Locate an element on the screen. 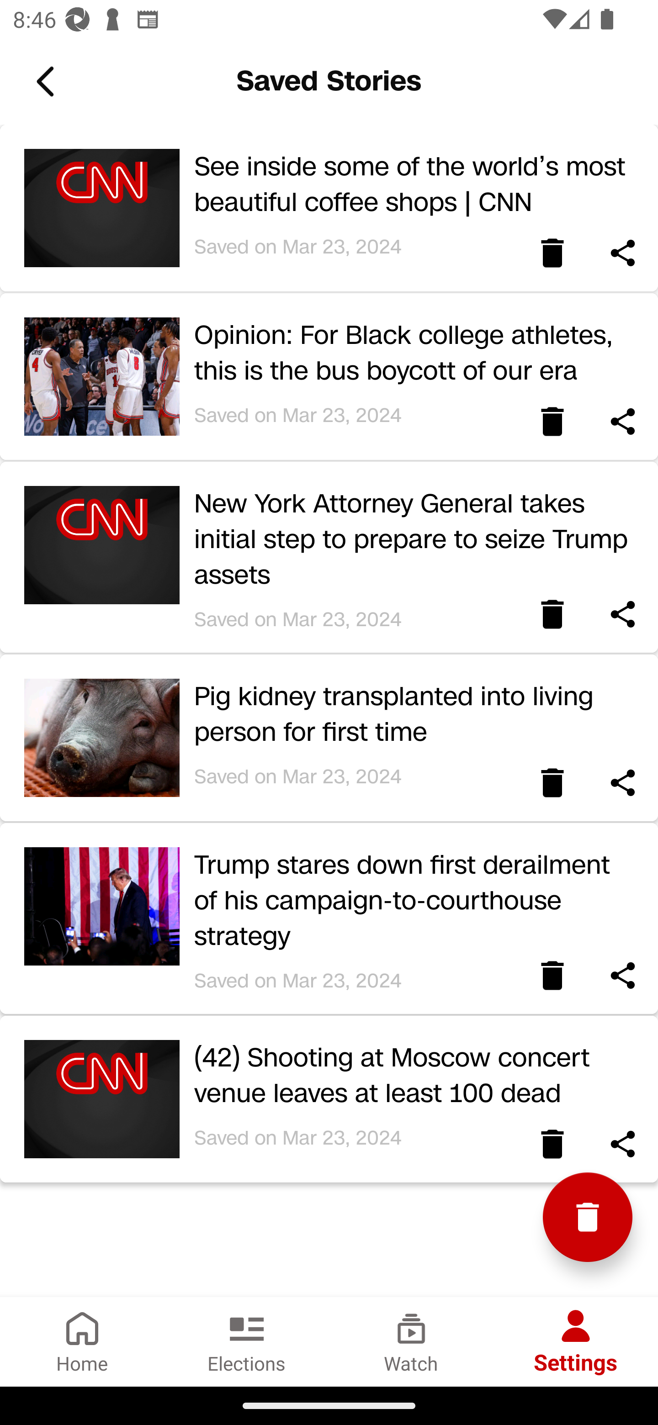 This screenshot has height=1425, width=658. Delete is located at coordinates (552, 624).